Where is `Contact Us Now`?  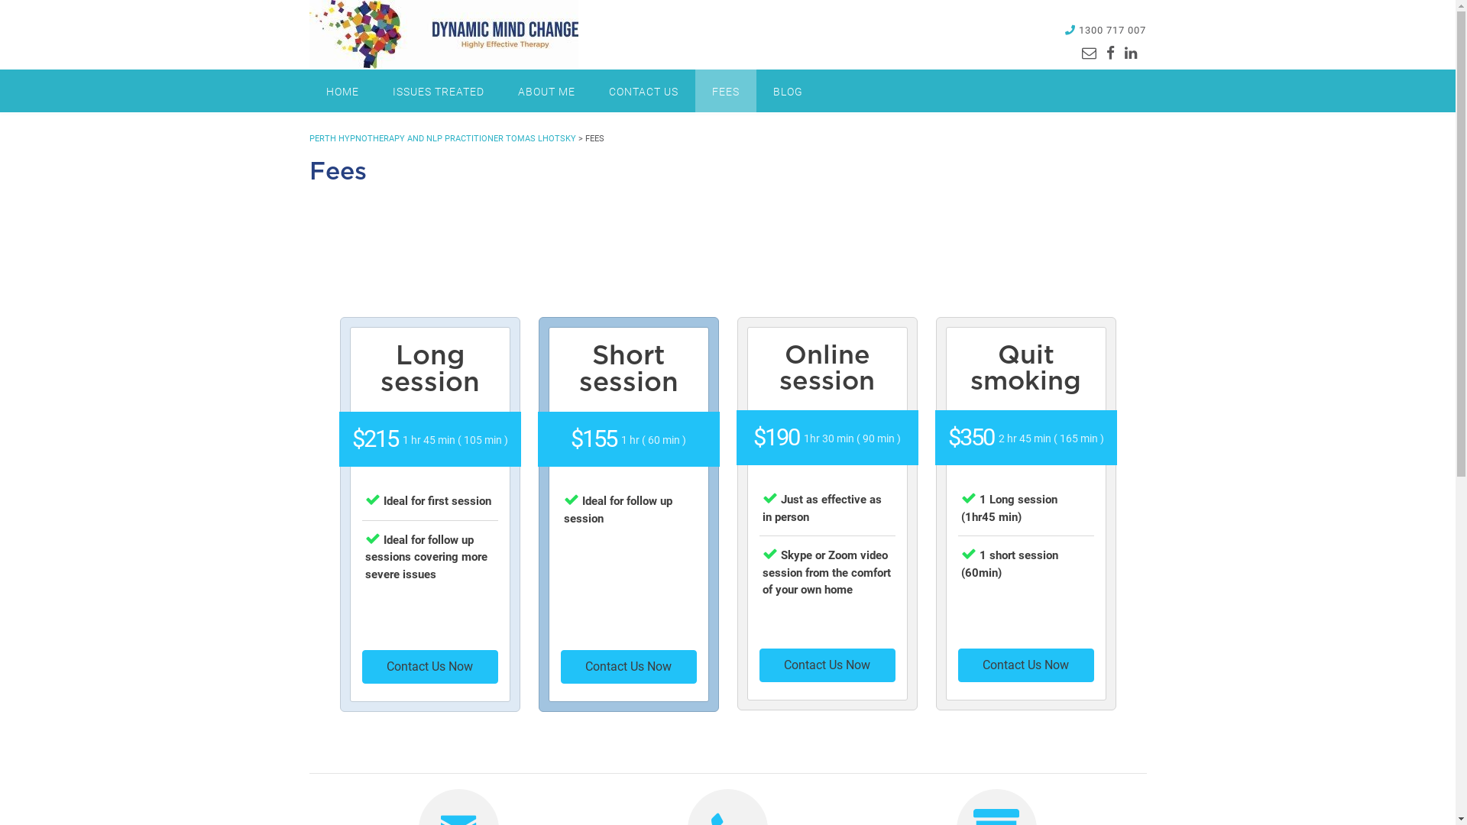 Contact Us Now is located at coordinates (430, 667).